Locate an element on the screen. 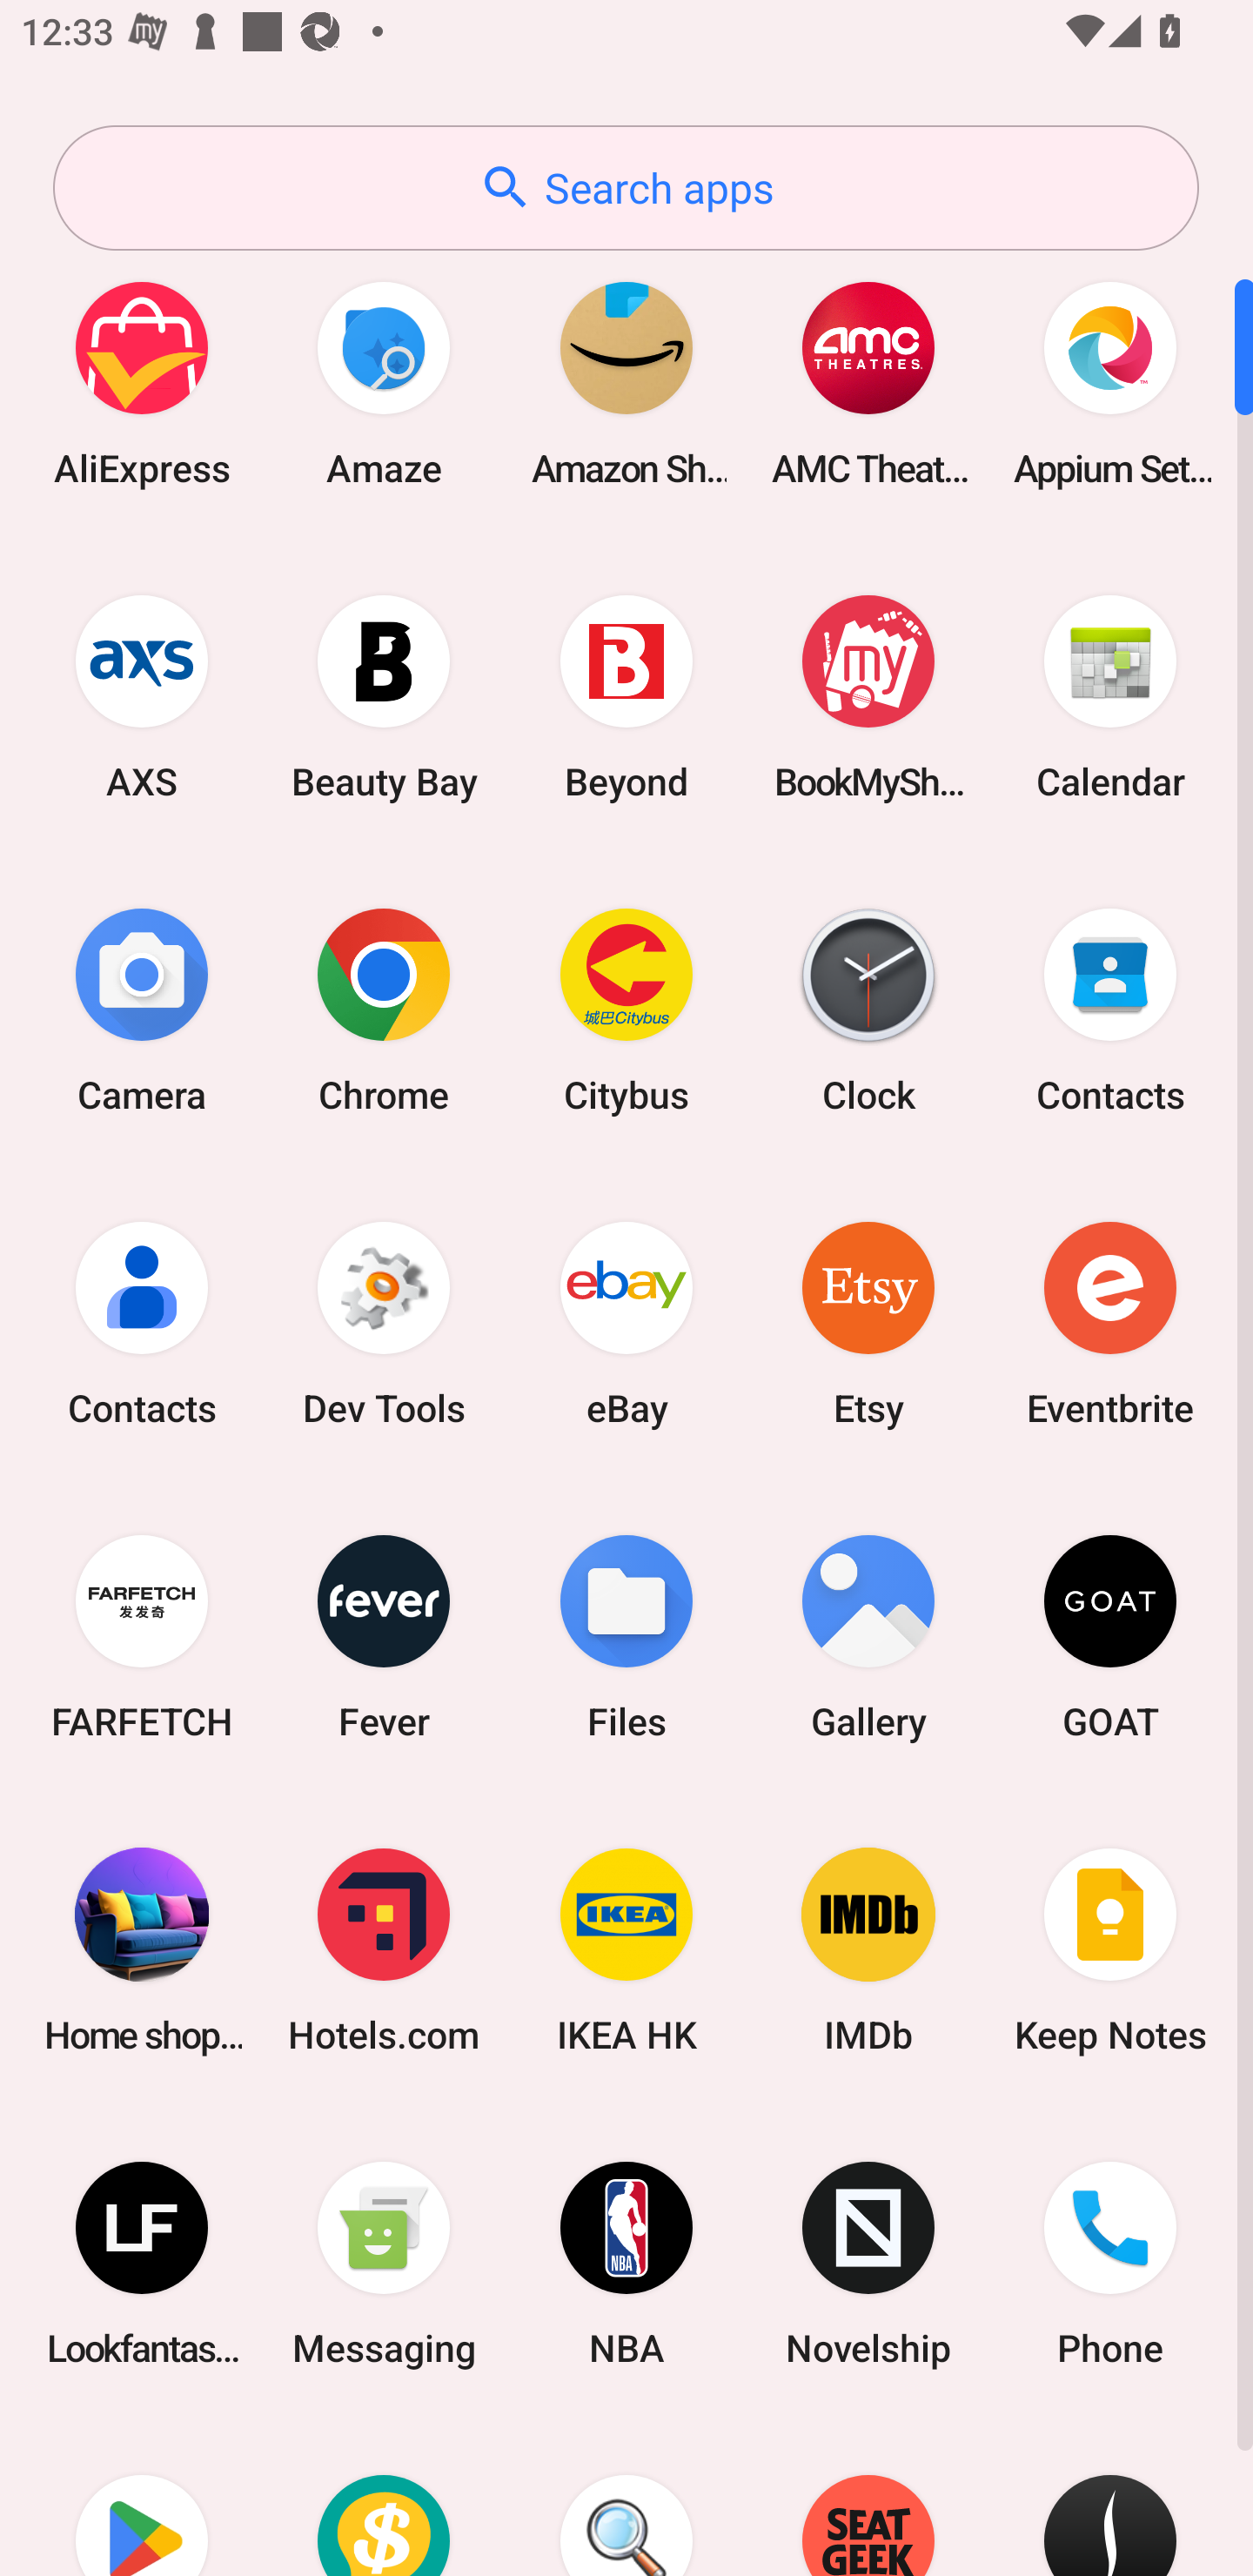 The height and width of the screenshot is (2576, 1253). Keep Notes is located at coordinates (1110, 1949).